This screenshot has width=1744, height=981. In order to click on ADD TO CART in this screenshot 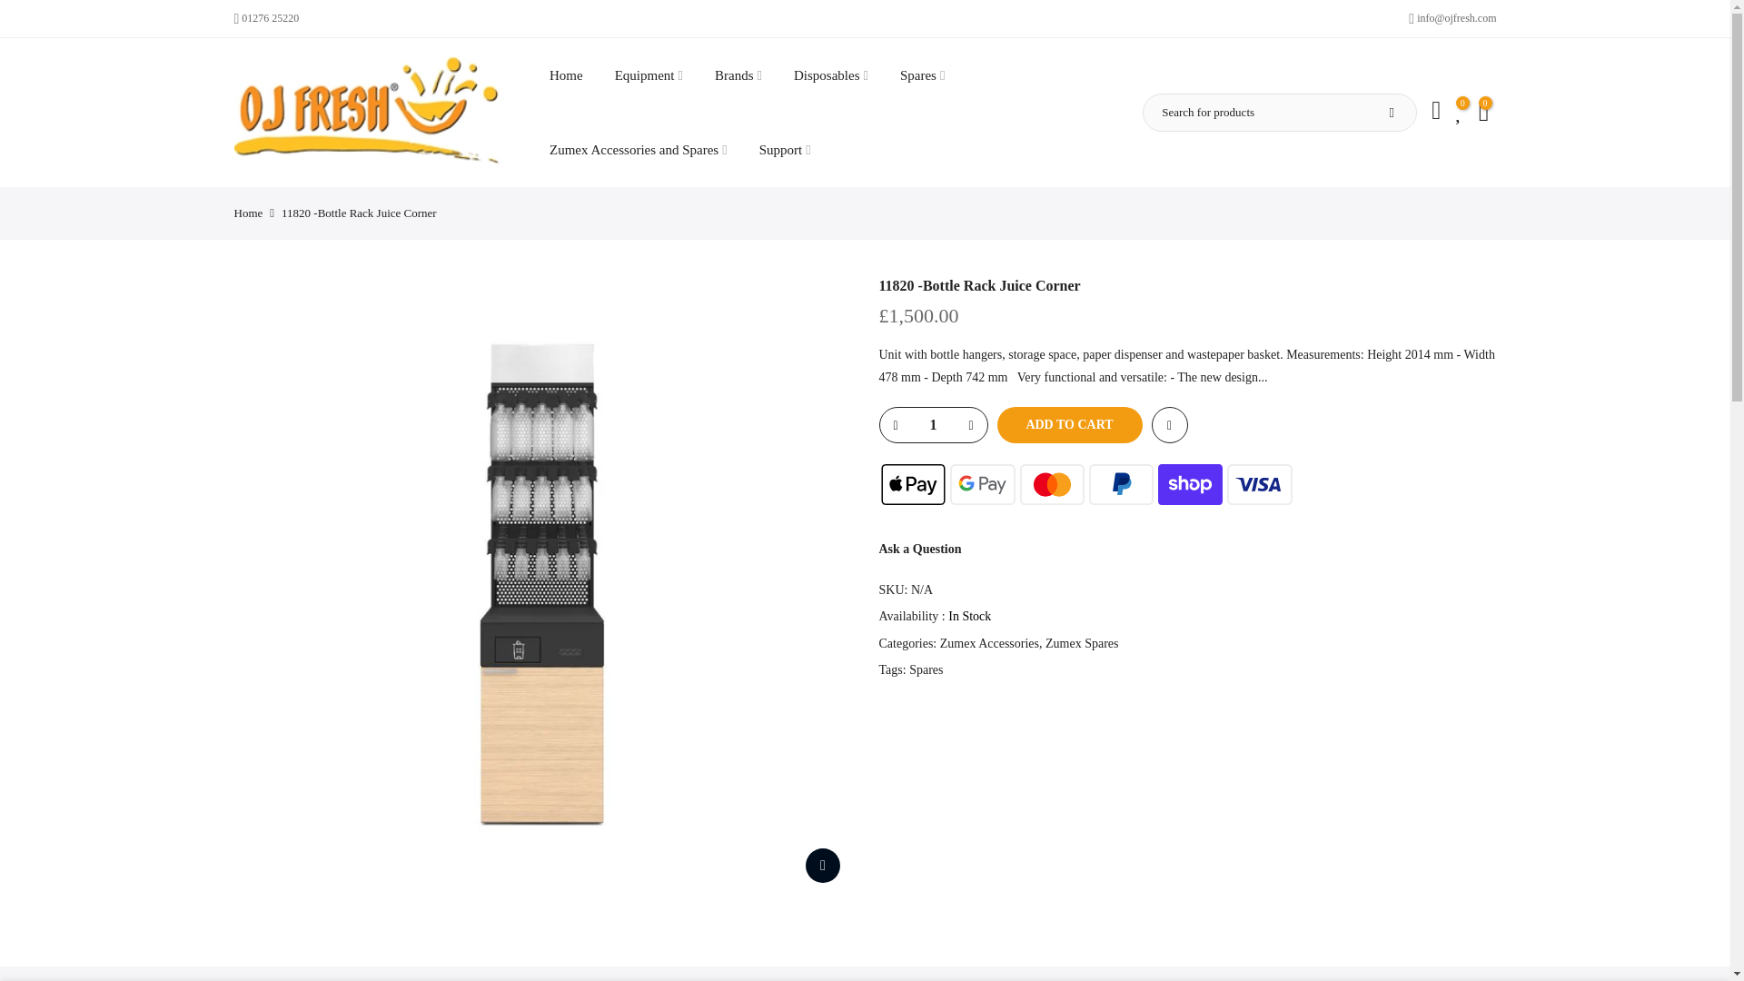, I will do `click(1070, 425)`.